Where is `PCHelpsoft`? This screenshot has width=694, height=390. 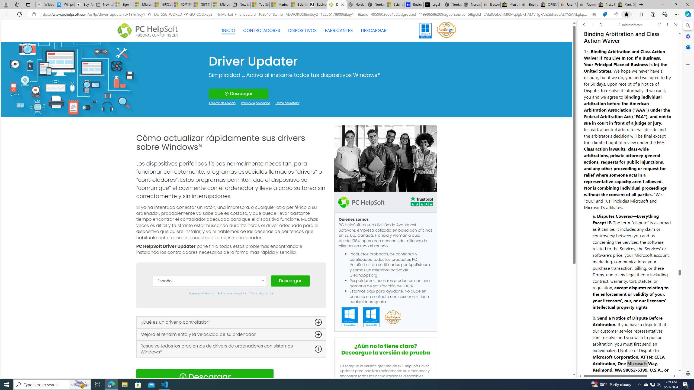
PCHelpsoft is located at coordinates (361, 202).